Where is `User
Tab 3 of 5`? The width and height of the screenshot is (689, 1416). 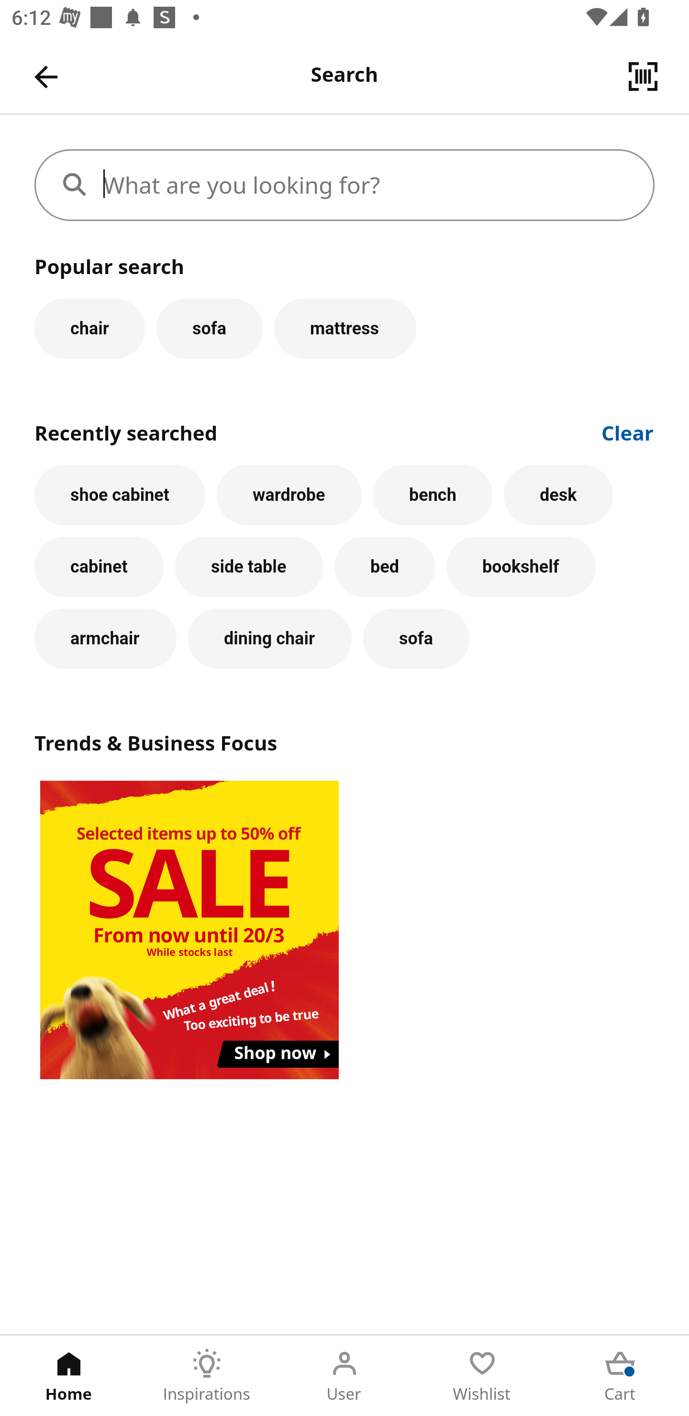 User
Tab 3 of 5 is located at coordinates (344, 1376).